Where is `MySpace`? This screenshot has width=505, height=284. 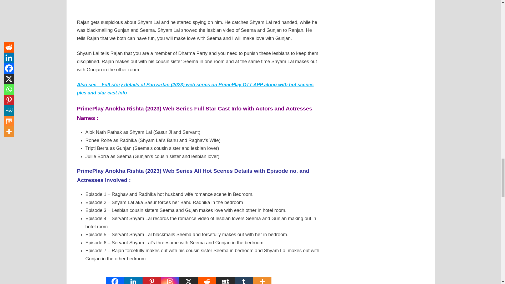 MySpace is located at coordinates (225, 276).